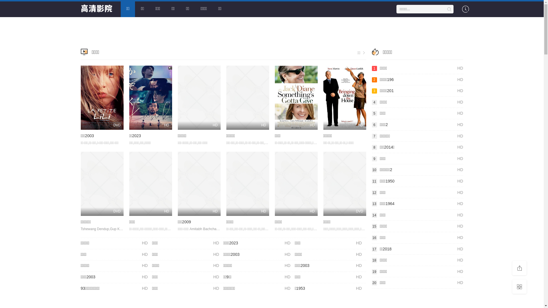 The width and height of the screenshot is (548, 308). I want to click on HD, so click(296, 184).